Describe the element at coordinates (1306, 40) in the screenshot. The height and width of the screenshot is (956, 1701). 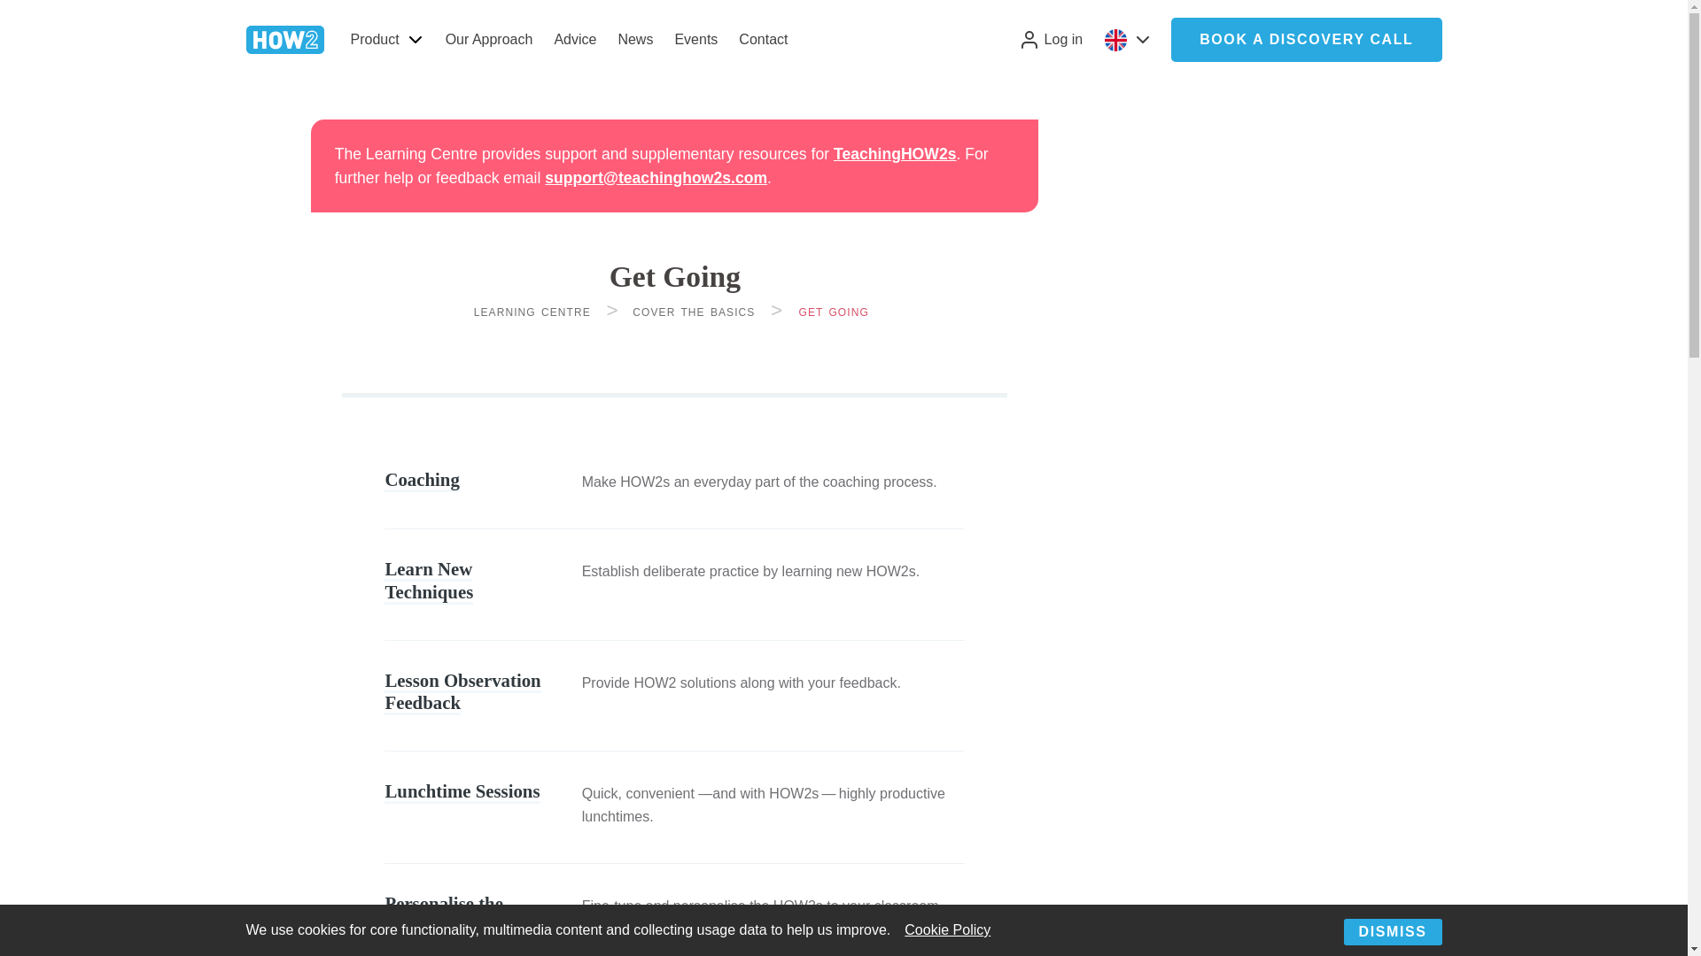
I see `BOOK A DISCOVERY CALL` at that location.